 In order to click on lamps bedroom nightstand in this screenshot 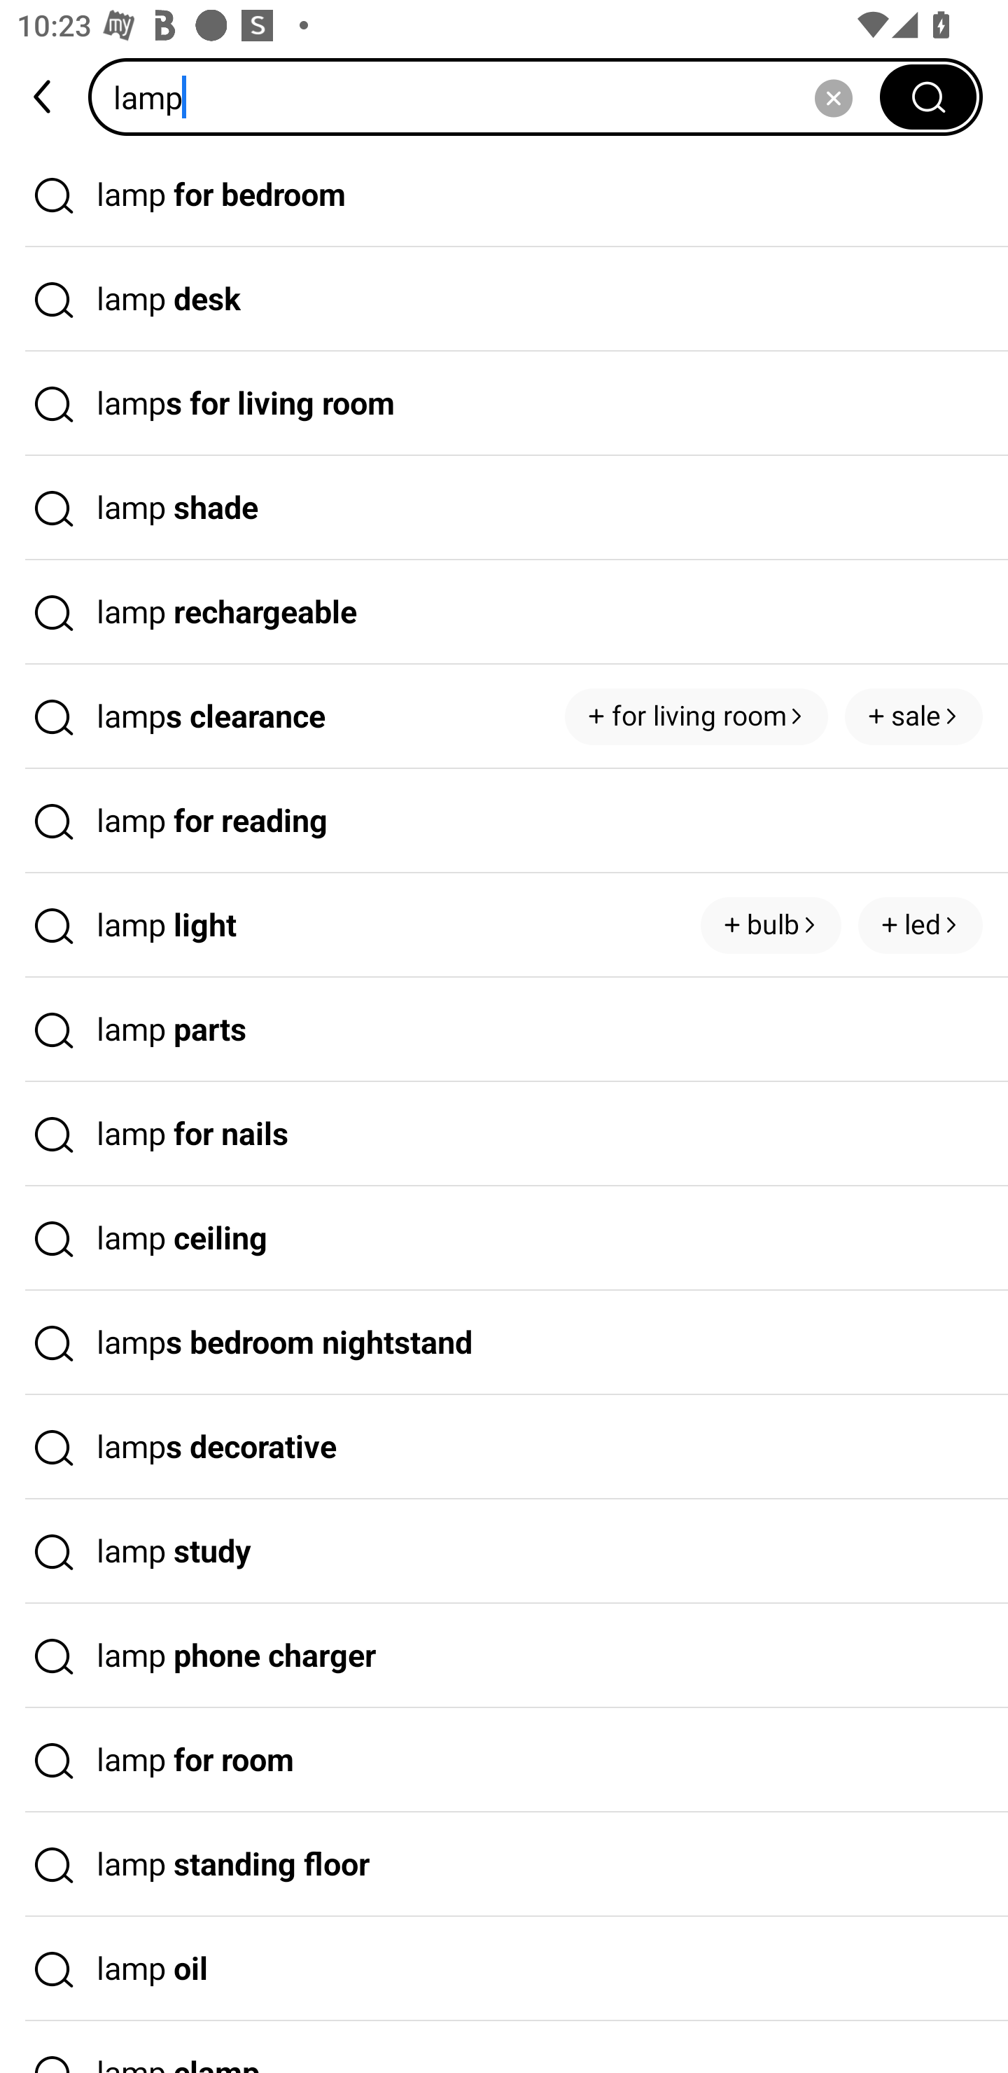, I will do `click(504, 1343)`.